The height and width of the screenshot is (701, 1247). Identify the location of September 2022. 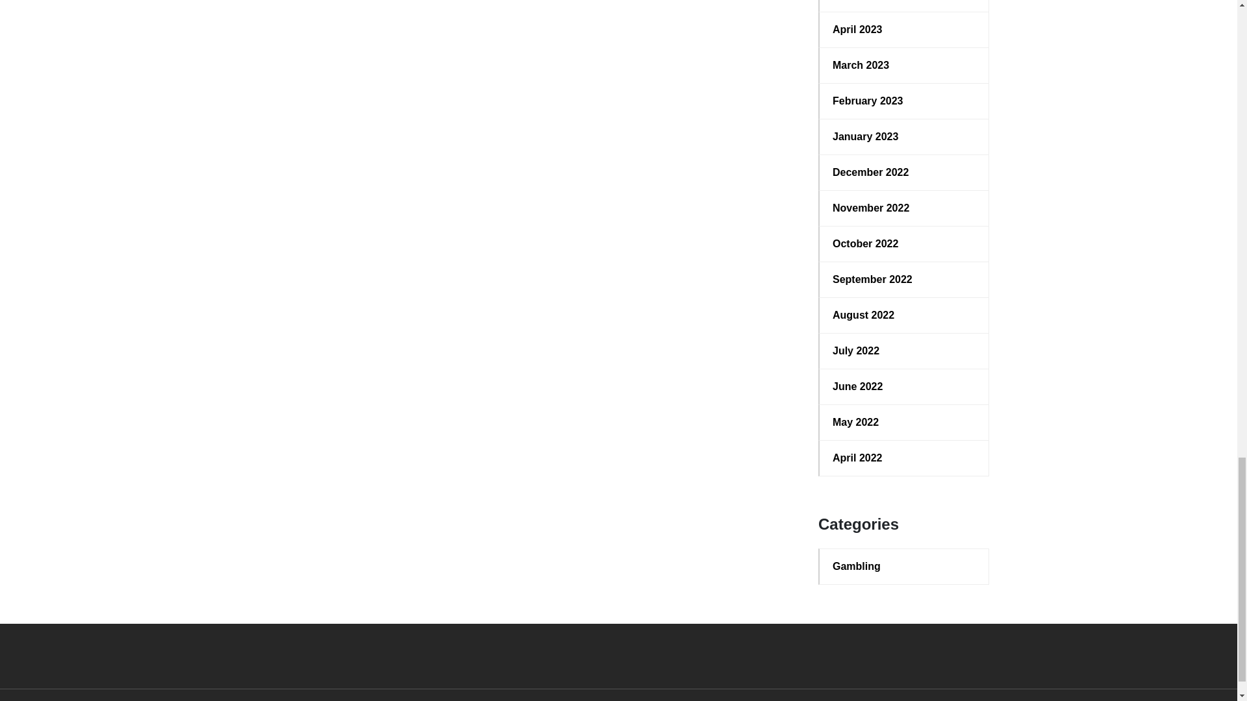
(904, 279).